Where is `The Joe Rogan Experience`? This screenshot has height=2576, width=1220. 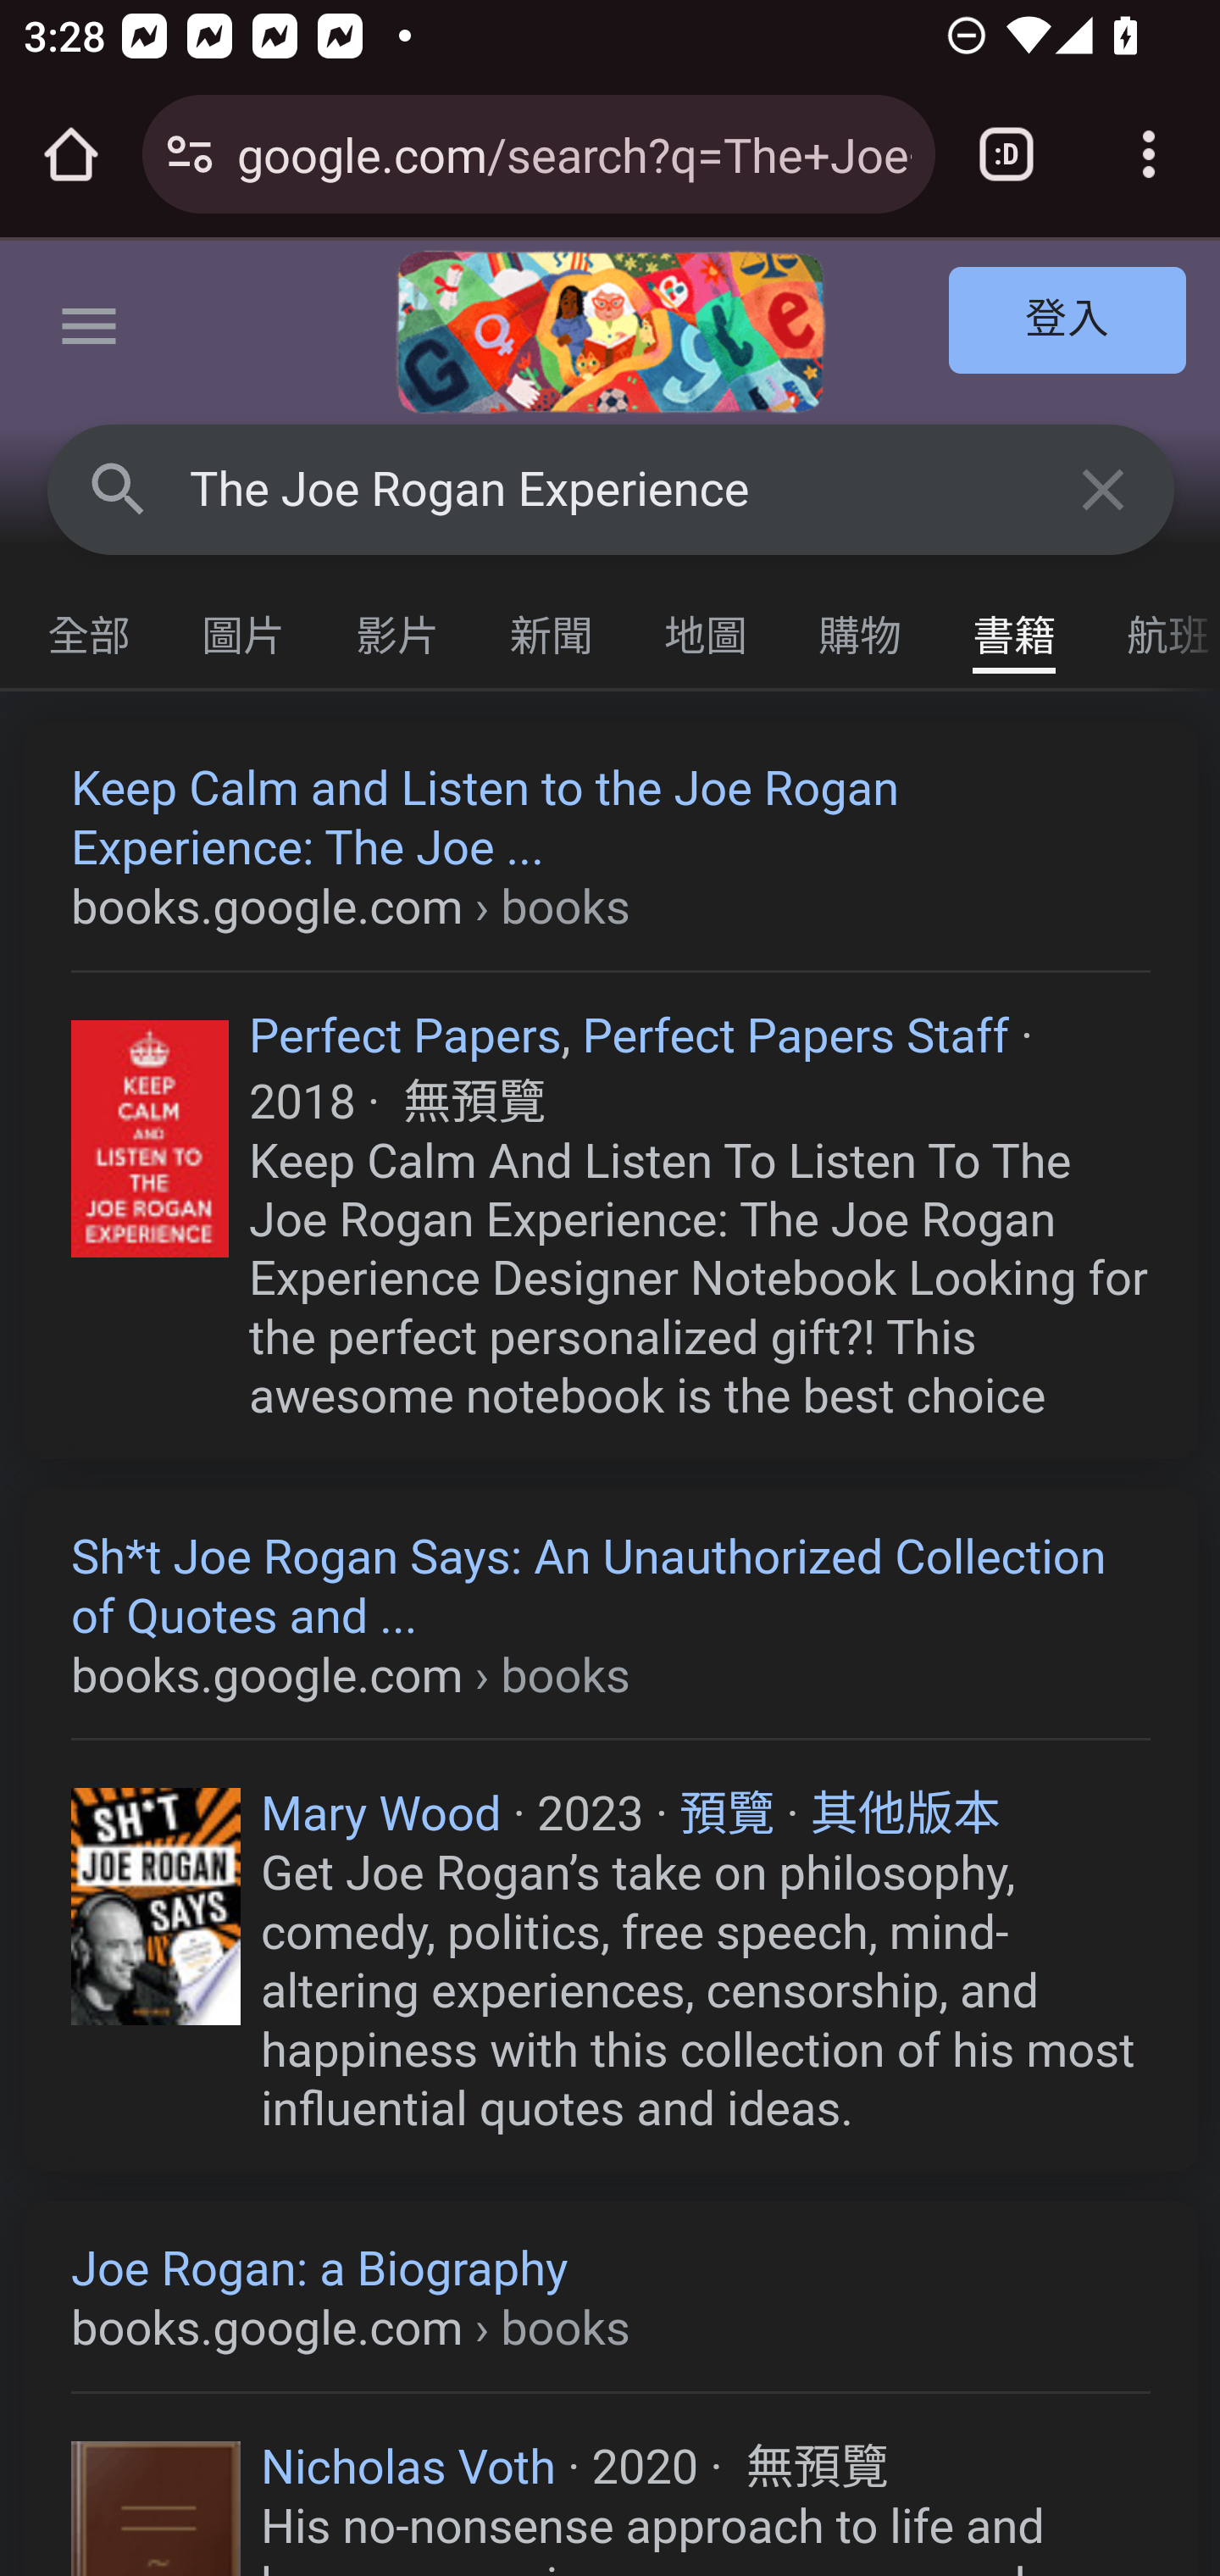
The Joe Rogan Experience is located at coordinates (612, 490).